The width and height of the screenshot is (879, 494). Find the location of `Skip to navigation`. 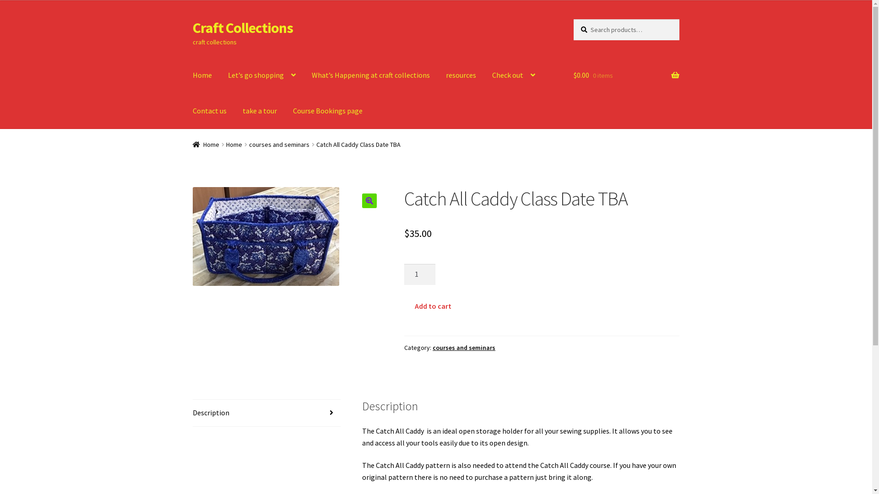

Skip to navigation is located at coordinates (192, 19).